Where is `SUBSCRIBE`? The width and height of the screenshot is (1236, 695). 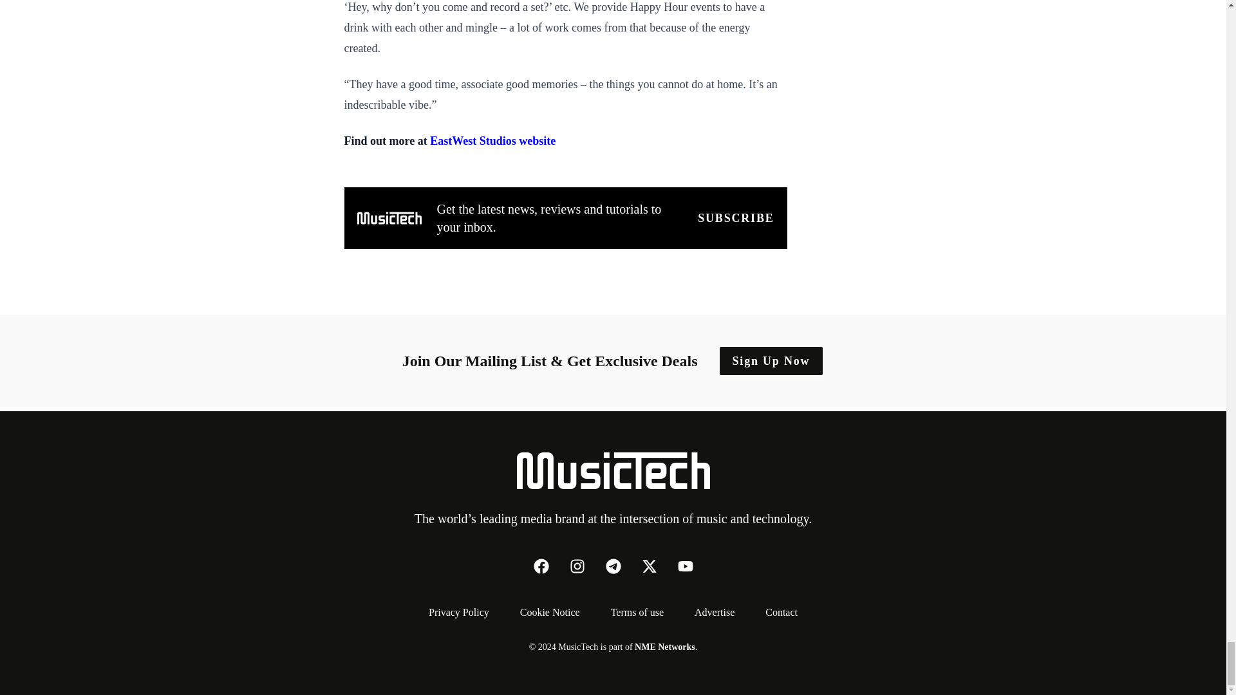
SUBSCRIBE is located at coordinates (735, 218).